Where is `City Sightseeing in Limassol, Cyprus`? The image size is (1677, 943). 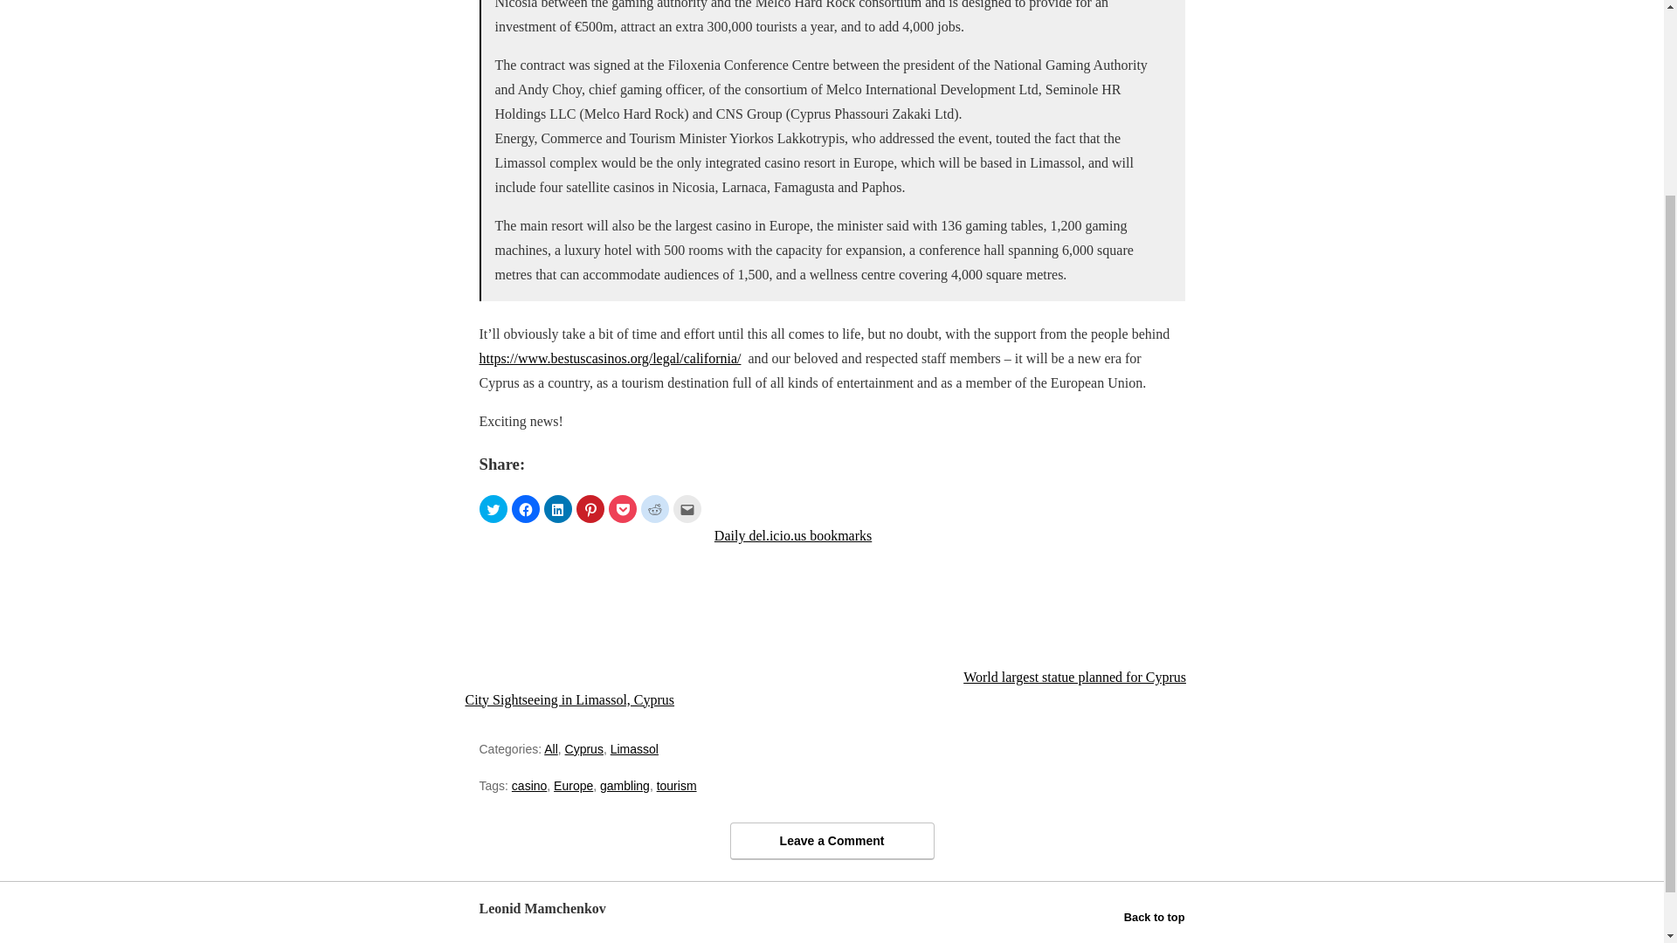 City Sightseeing in Limassol, Cyprus is located at coordinates (582, 617).